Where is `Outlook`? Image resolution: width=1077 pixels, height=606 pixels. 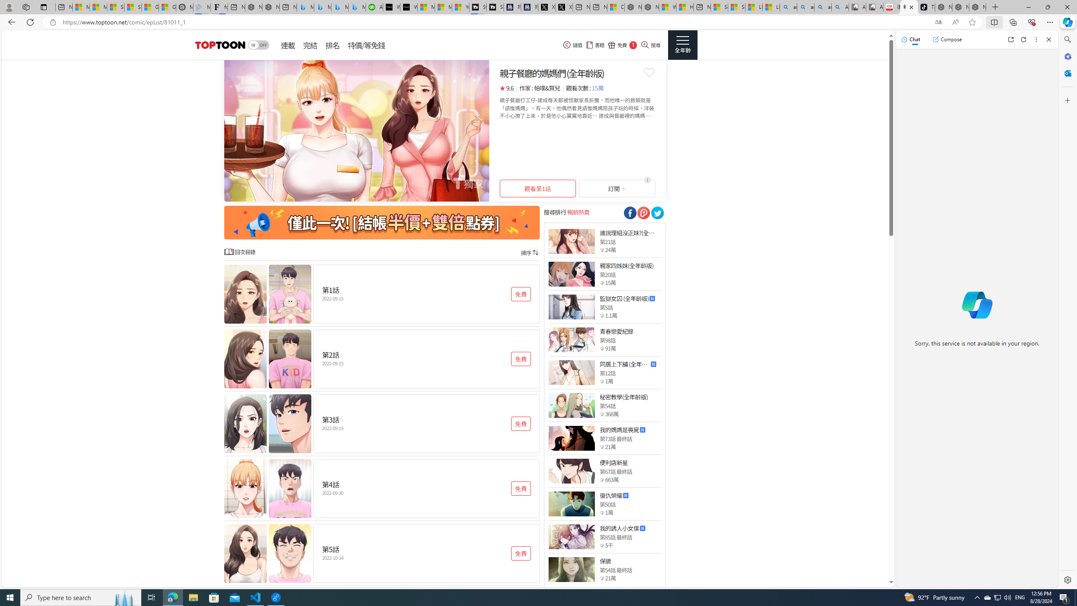 Outlook is located at coordinates (1067, 73).